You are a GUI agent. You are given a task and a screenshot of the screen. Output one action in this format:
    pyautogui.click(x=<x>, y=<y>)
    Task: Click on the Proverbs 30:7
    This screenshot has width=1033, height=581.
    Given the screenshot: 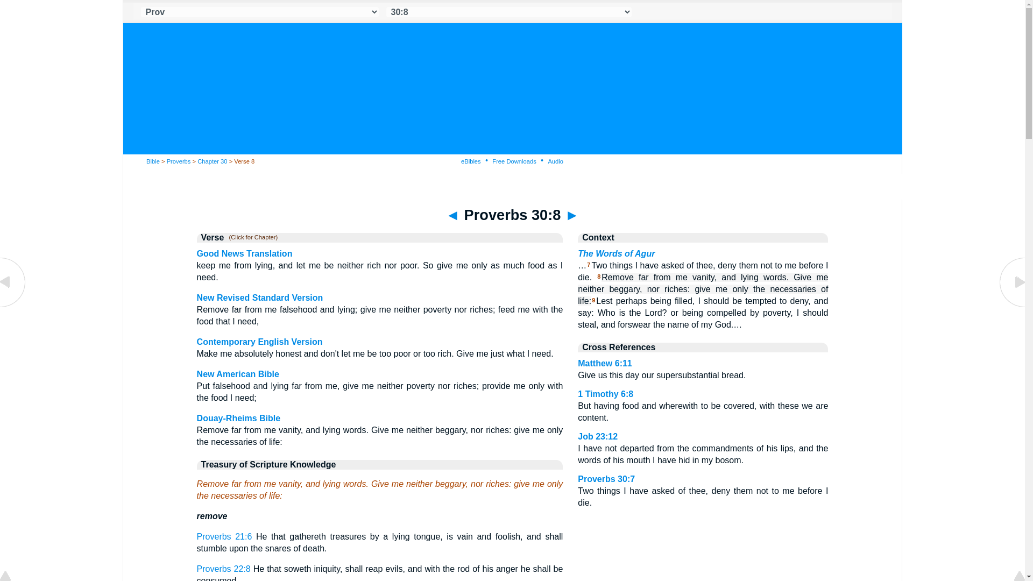 What is the action you would take?
    pyautogui.click(x=606, y=479)
    